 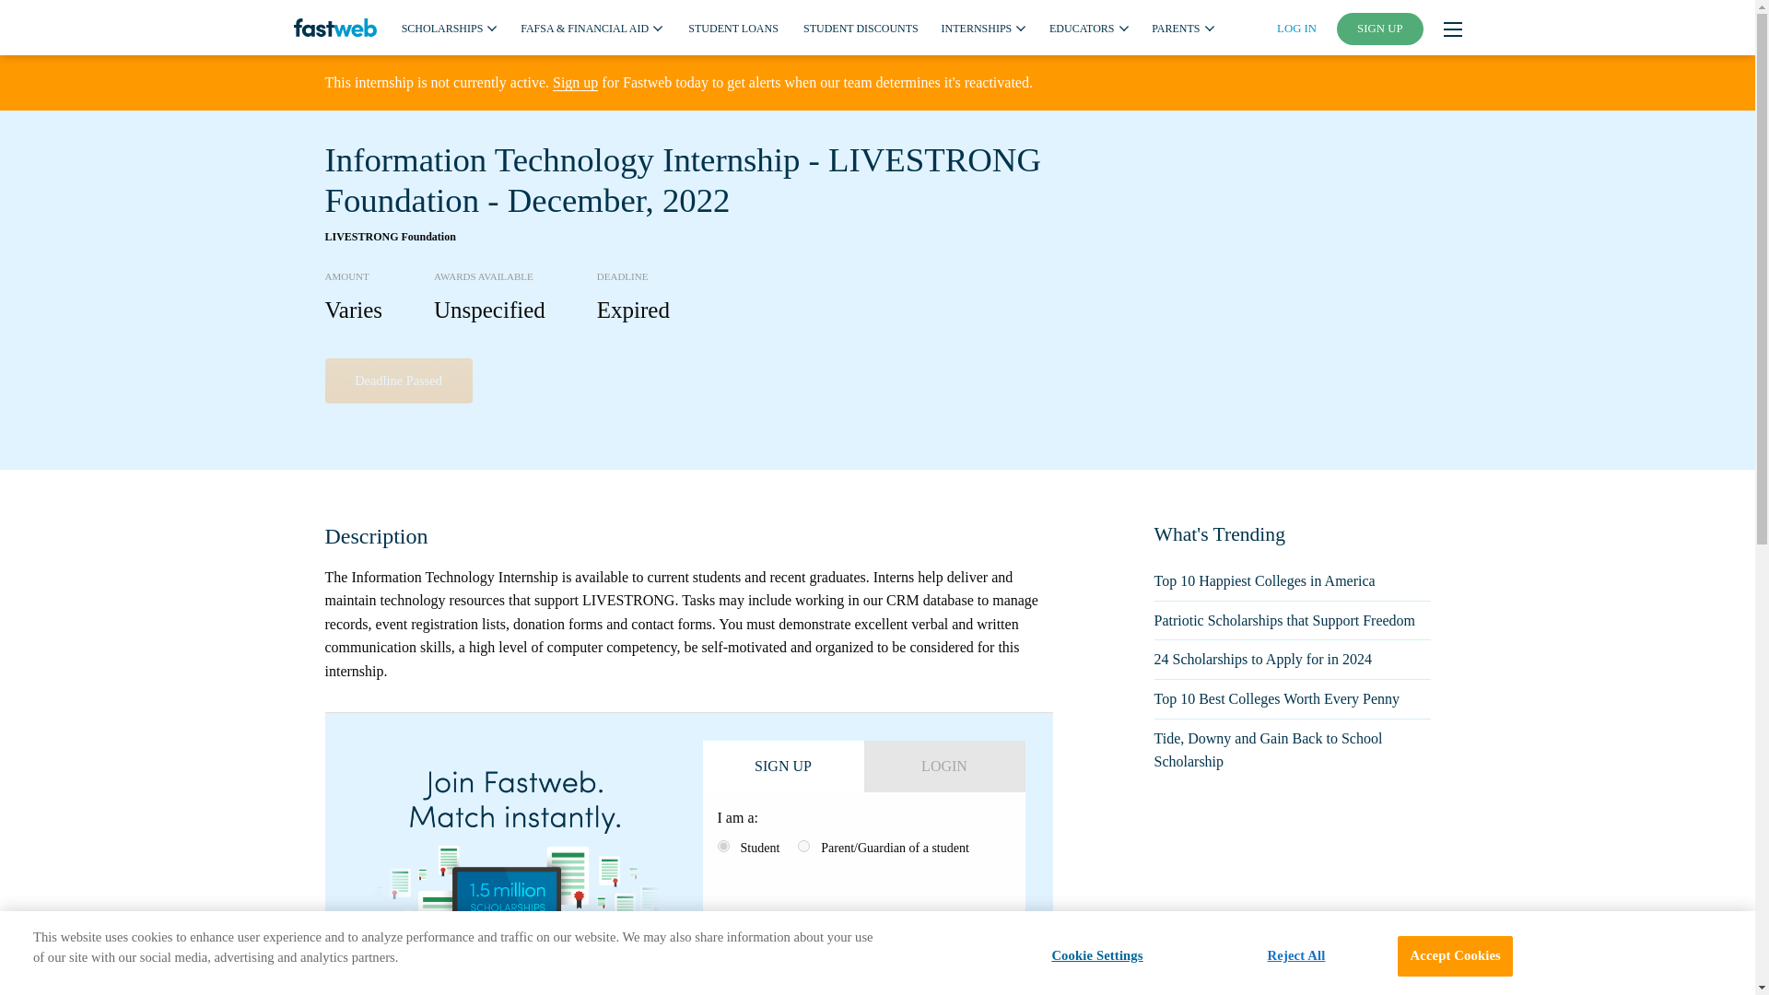 I want to click on SIGN UP, so click(x=1380, y=29).